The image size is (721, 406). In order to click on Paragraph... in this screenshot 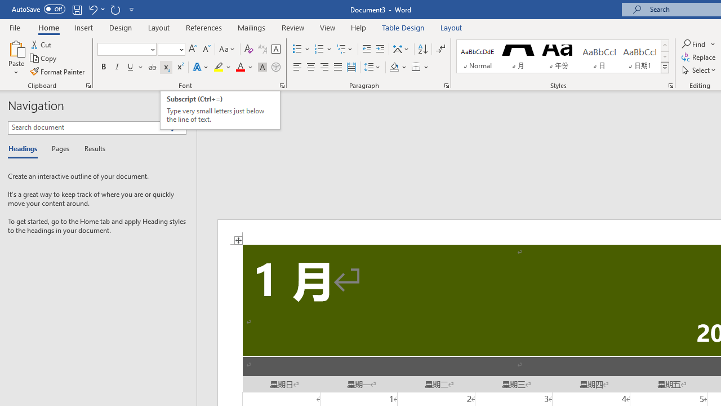, I will do `click(446, 86)`.